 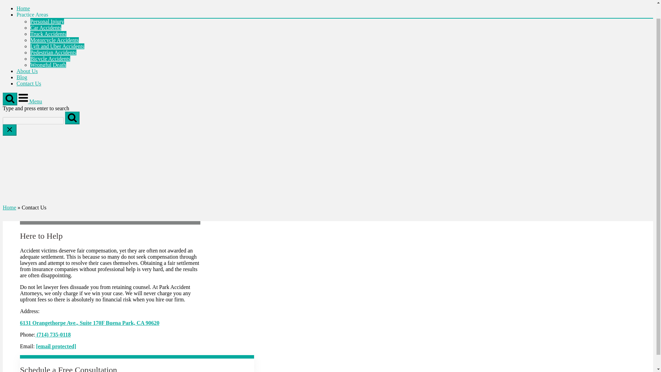 What do you see at coordinates (53, 52) in the screenshot?
I see `Pedestrian Accidents` at bounding box center [53, 52].